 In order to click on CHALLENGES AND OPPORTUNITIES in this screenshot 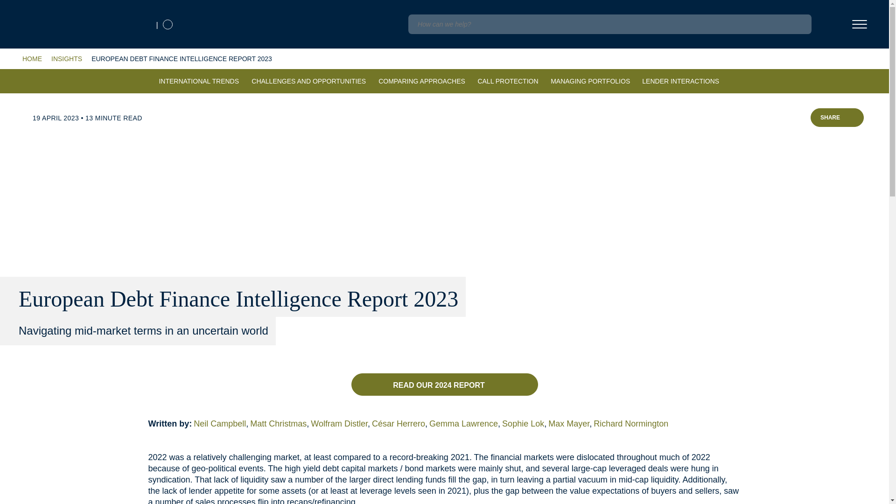, I will do `click(308, 77)`.